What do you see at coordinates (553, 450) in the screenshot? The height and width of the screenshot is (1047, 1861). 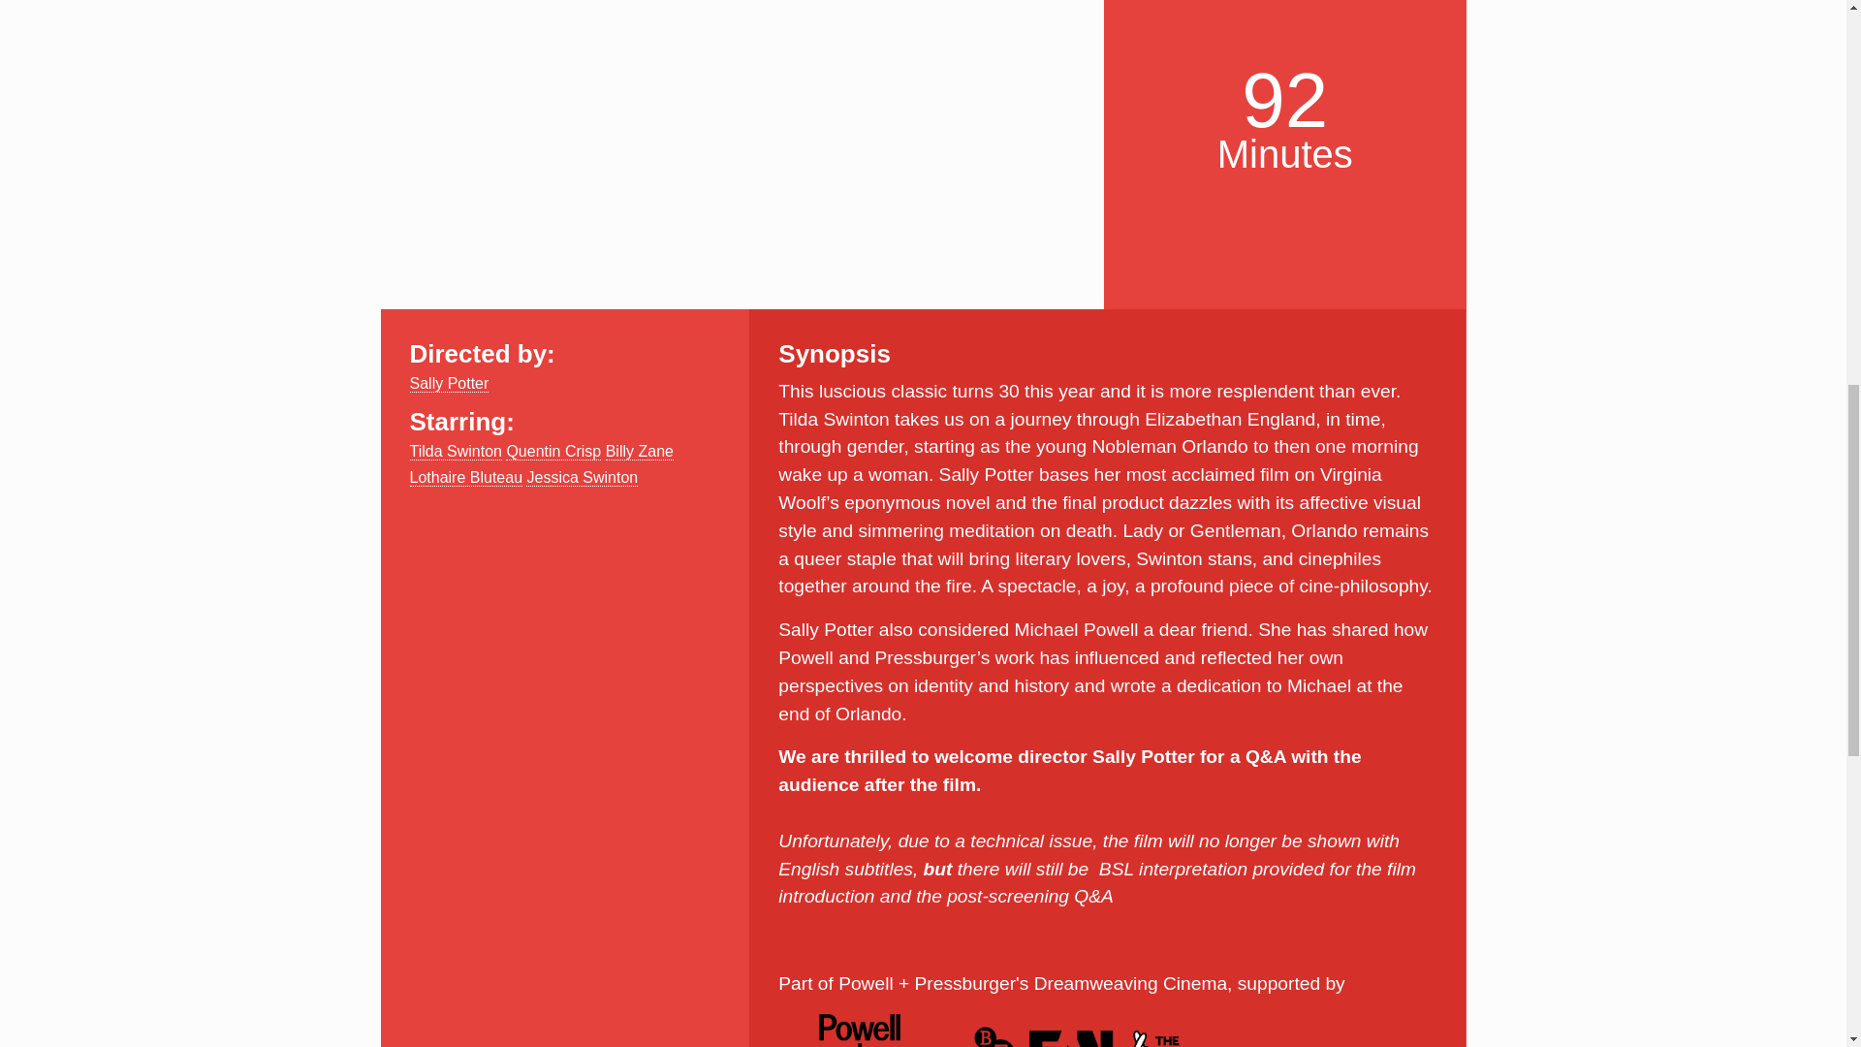 I see `Quentin Crisp` at bounding box center [553, 450].